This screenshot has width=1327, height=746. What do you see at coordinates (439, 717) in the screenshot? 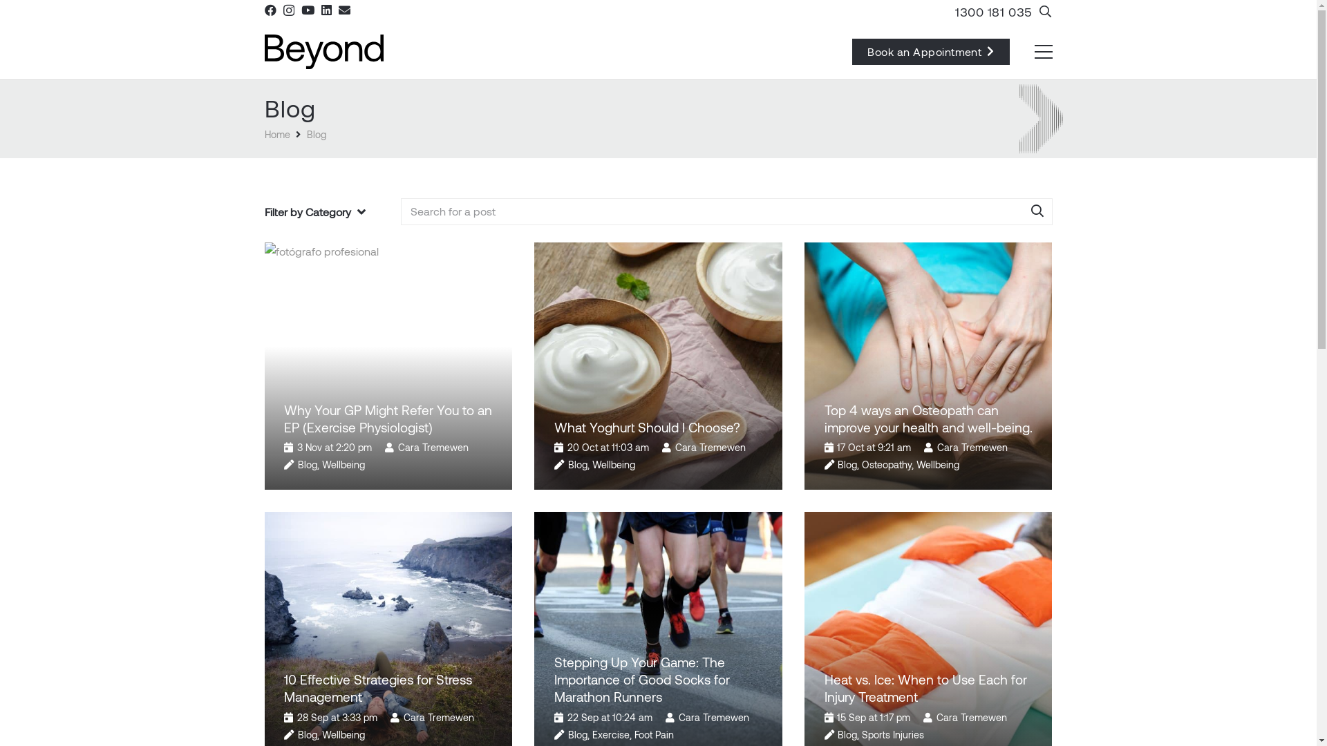
I see `Cara Tremewen` at bounding box center [439, 717].